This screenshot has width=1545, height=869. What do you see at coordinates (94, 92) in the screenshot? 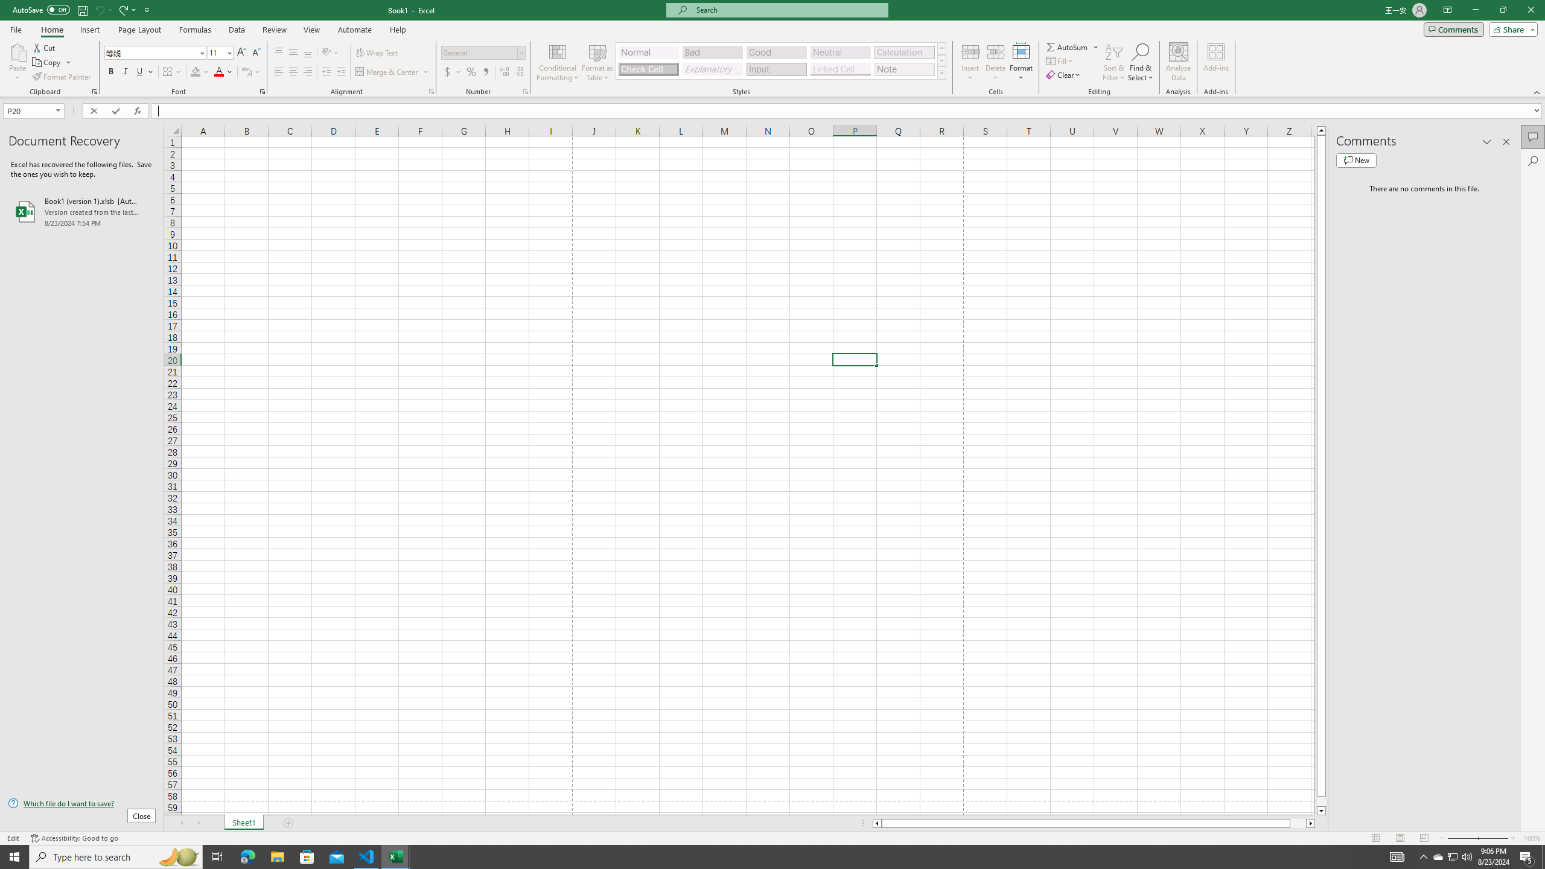
I see `Office Clipboard...` at bounding box center [94, 92].